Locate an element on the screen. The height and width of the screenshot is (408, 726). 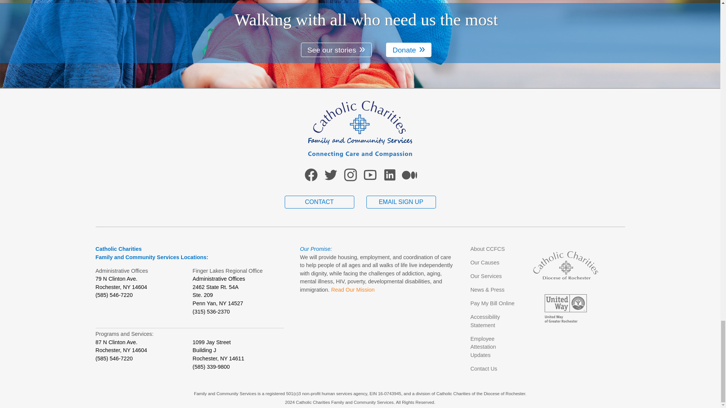
Medium is located at coordinates (409, 180).